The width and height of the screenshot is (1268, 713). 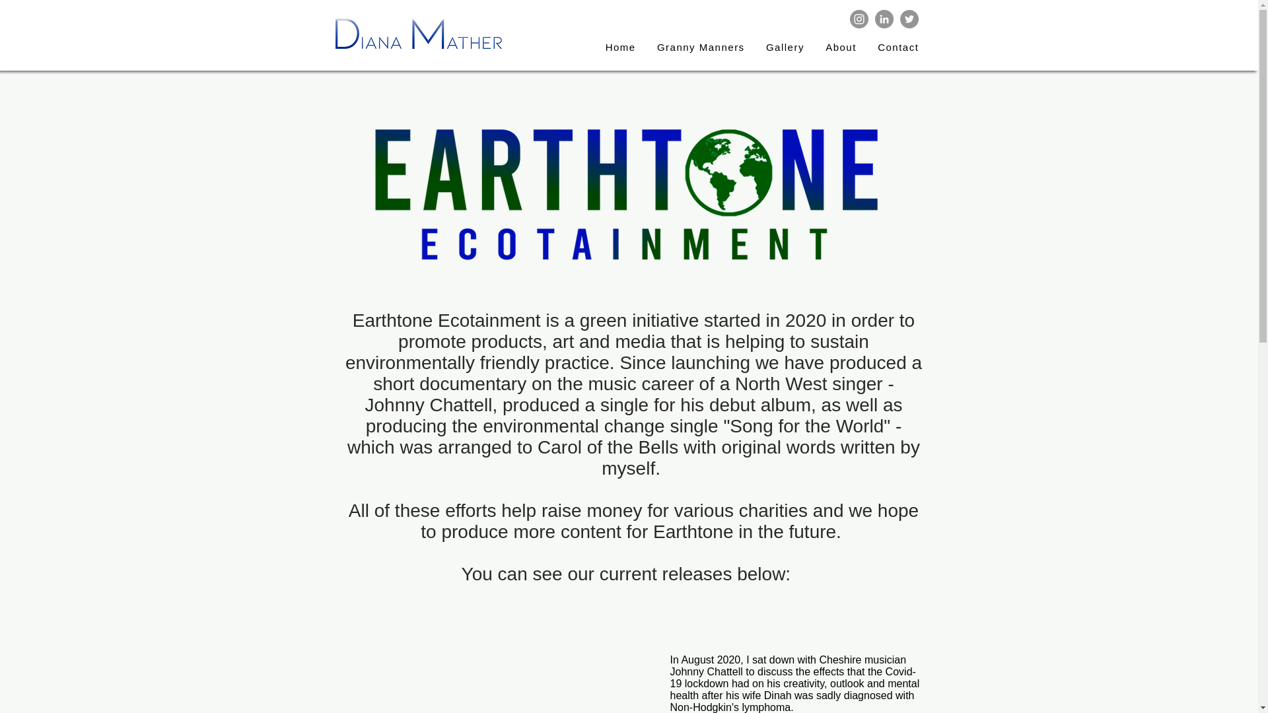 What do you see at coordinates (898, 48) in the screenshot?
I see `Contact` at bounding box center [898, 48].